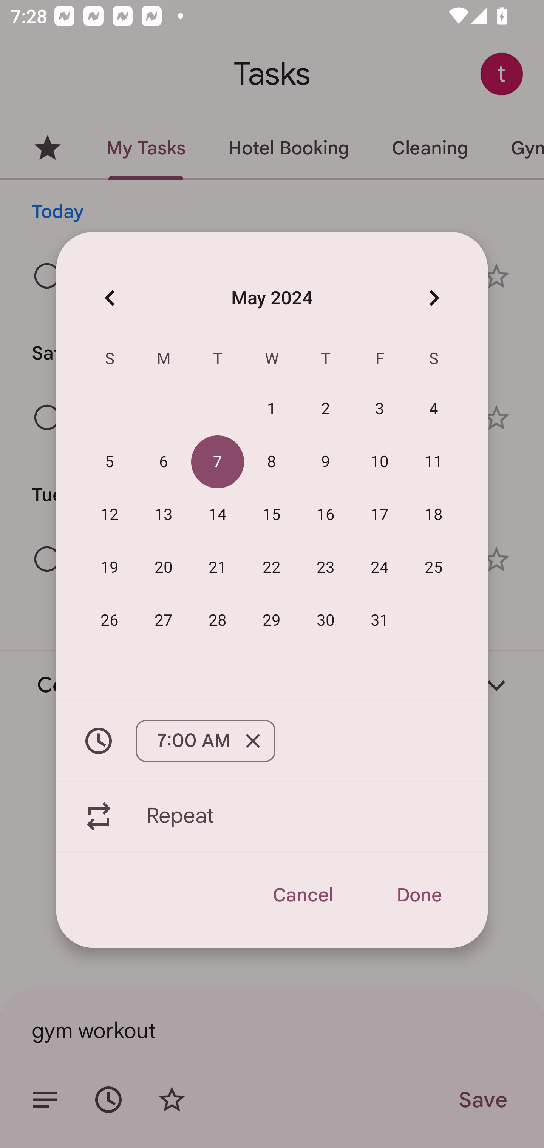 The height and width of the screenshot is (1148, 544). I want to click on 11 11 May 2024, so click(434, 461).